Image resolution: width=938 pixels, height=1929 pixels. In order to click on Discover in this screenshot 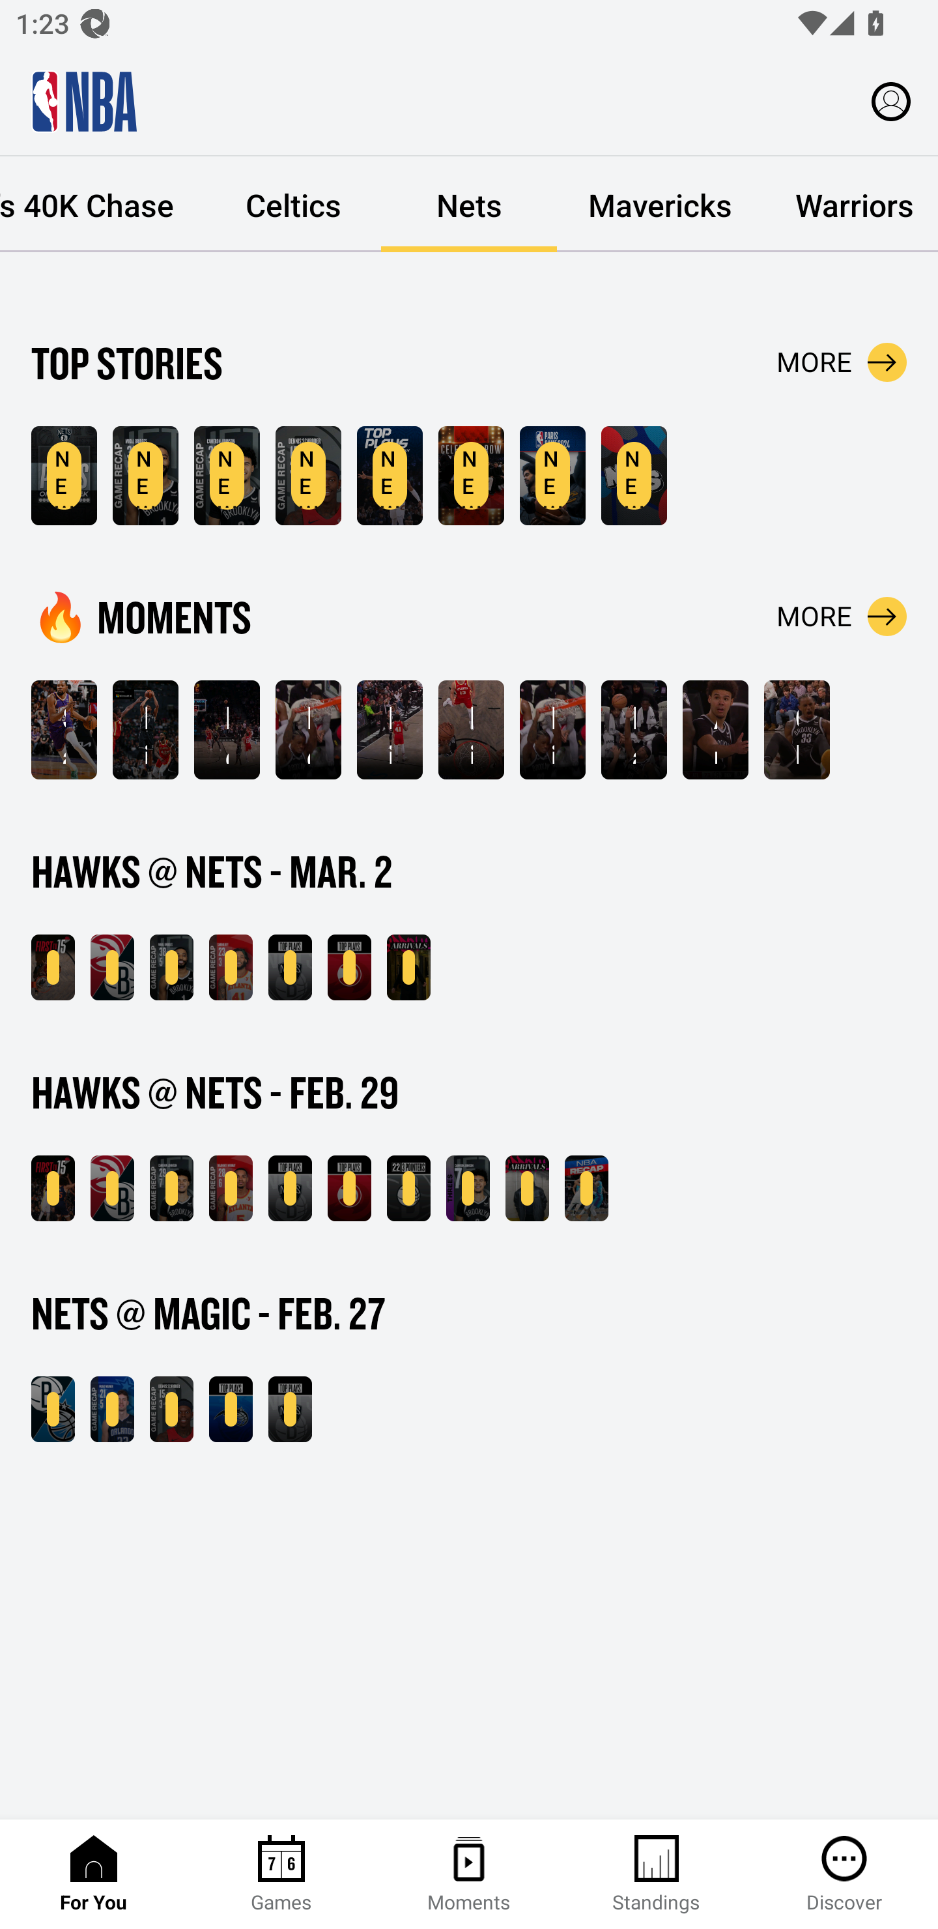, I will do `click(844, 1874)`.